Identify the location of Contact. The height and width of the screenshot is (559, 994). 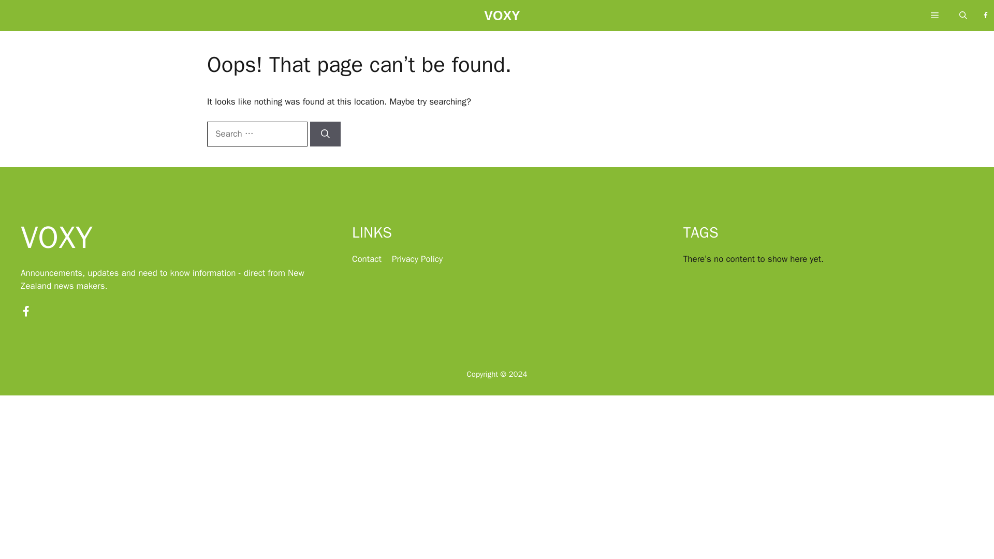
(367, 259).